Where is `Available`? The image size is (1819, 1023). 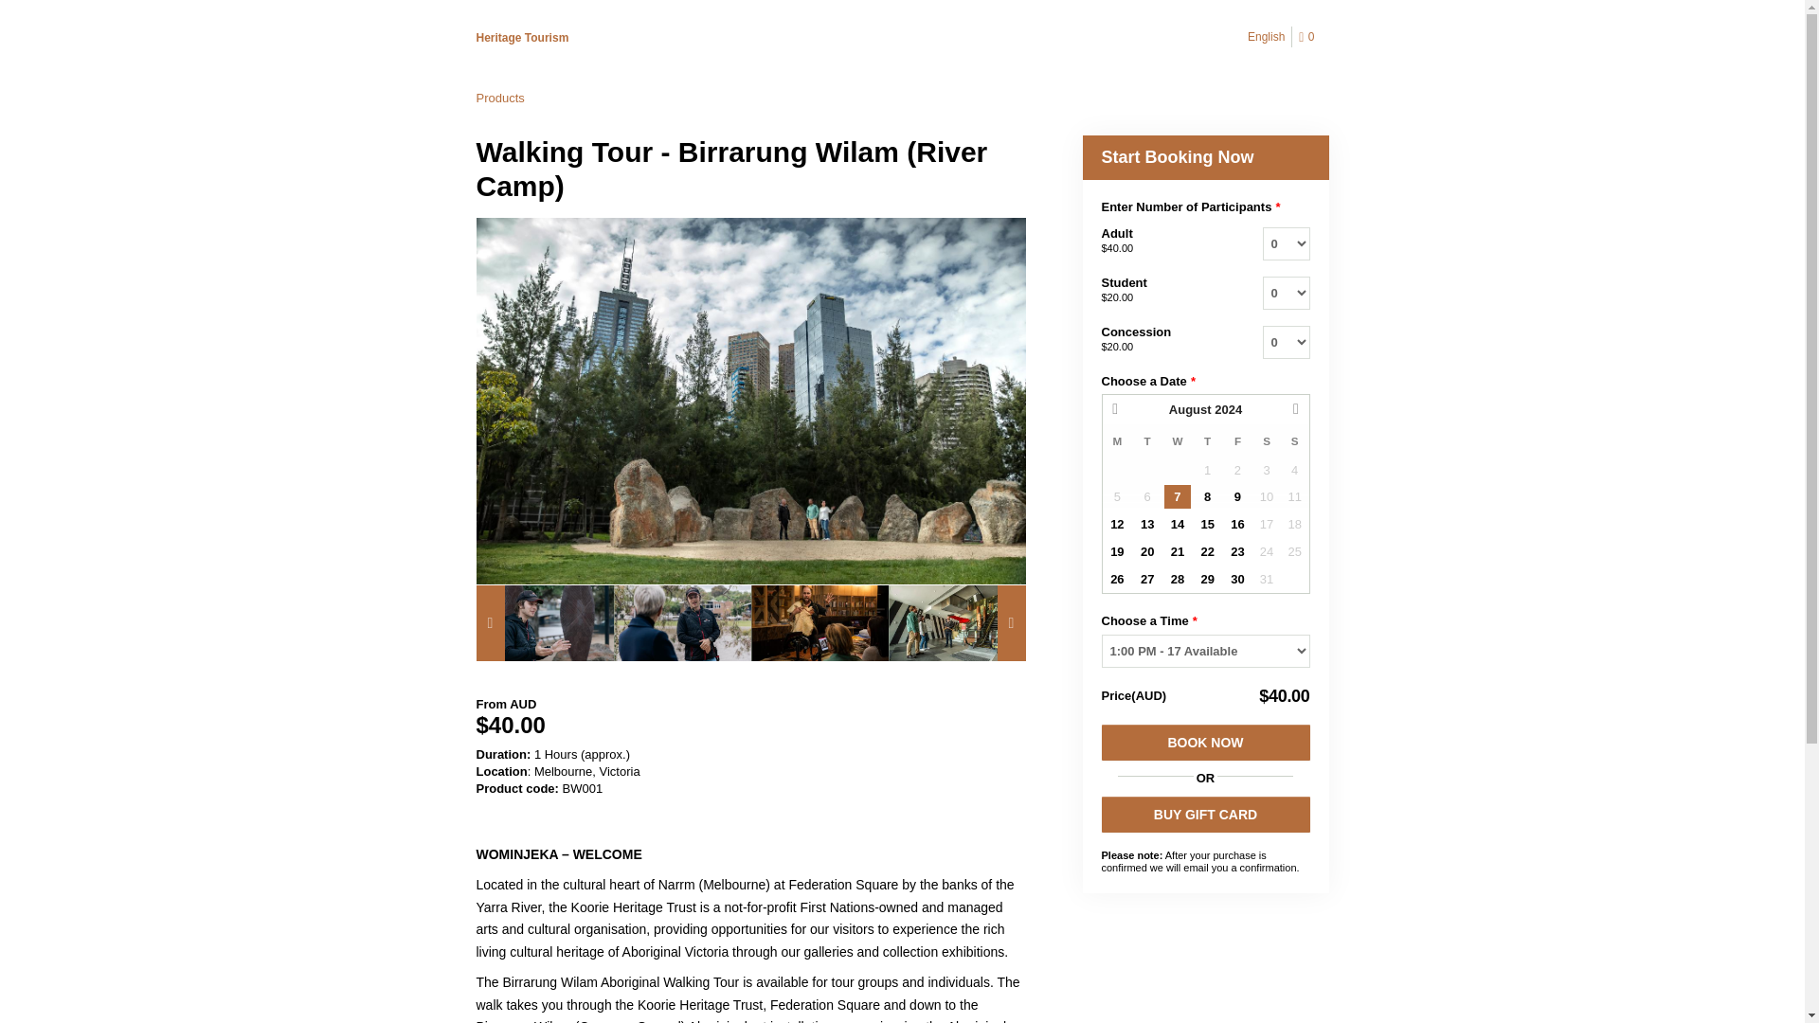 Available is located at coordinates (1207, 496).